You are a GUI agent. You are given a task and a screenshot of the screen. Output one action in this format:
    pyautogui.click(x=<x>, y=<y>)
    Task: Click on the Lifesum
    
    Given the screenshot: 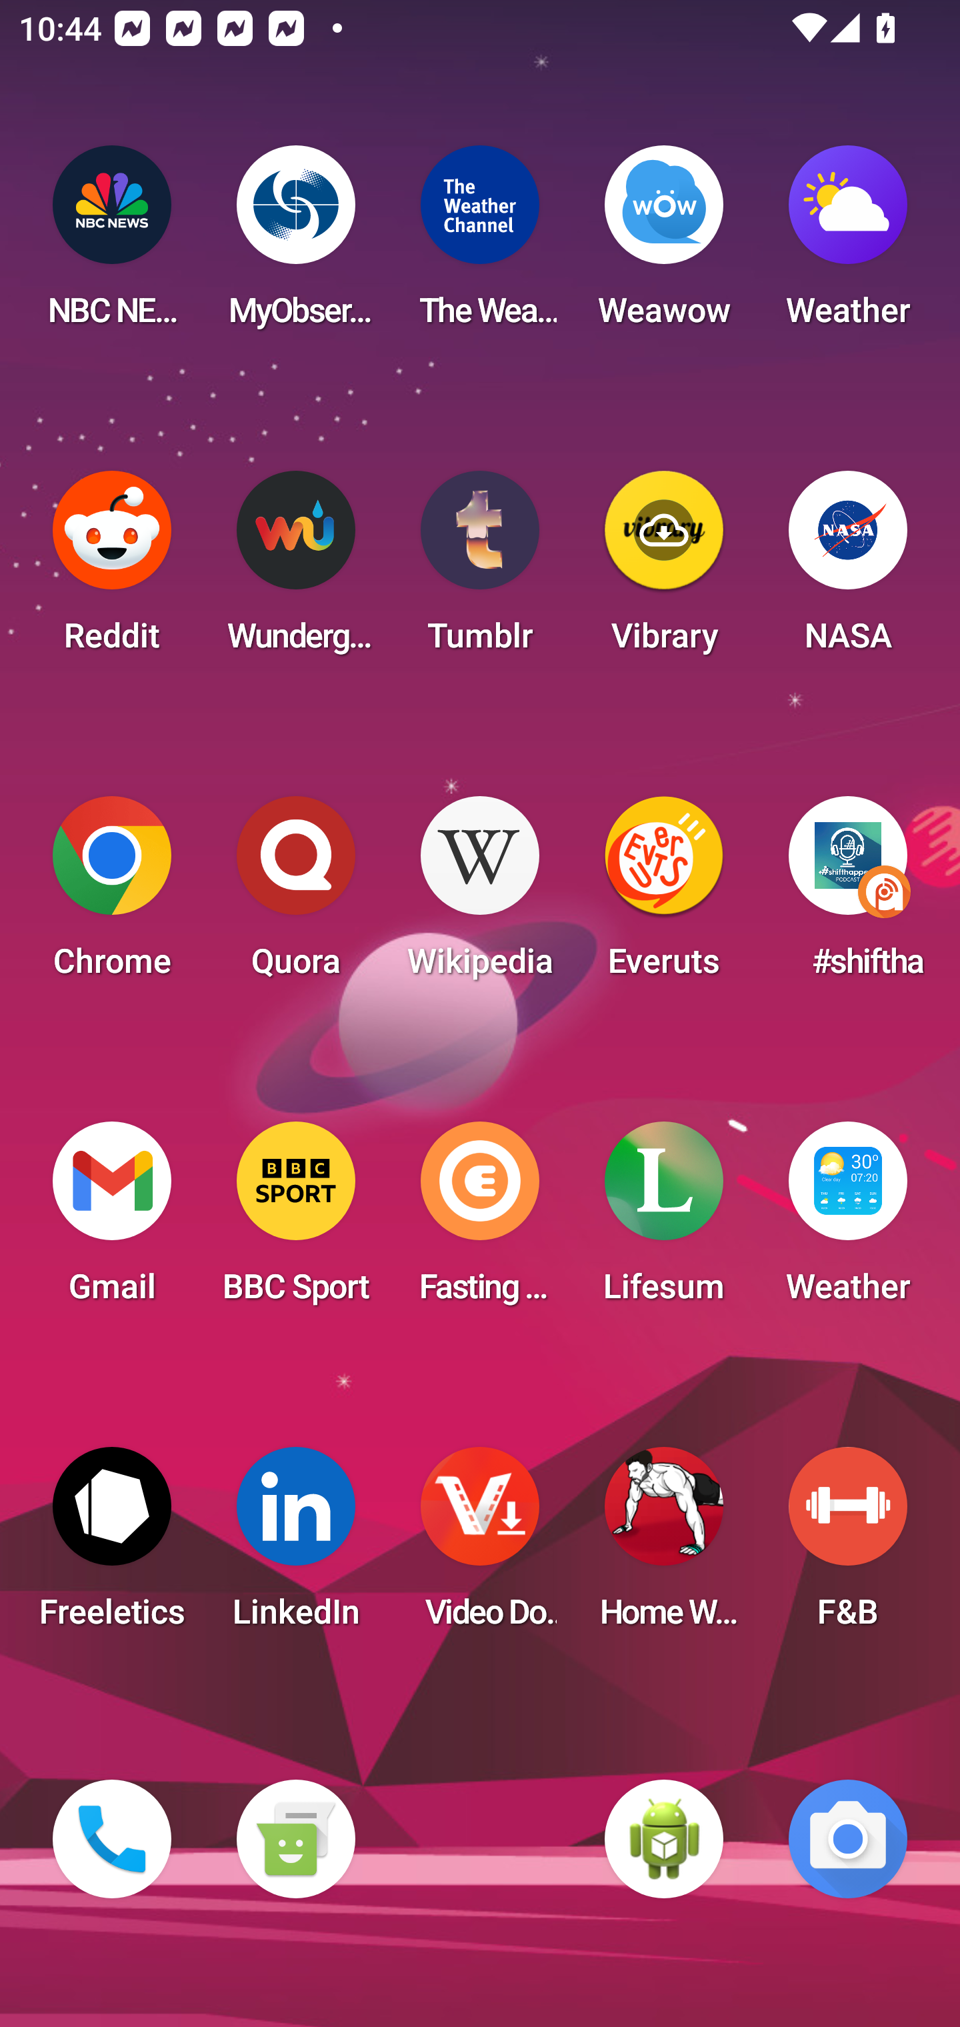 What is the action you would take?
    pyautogui.click(x=664, y=1220)
    